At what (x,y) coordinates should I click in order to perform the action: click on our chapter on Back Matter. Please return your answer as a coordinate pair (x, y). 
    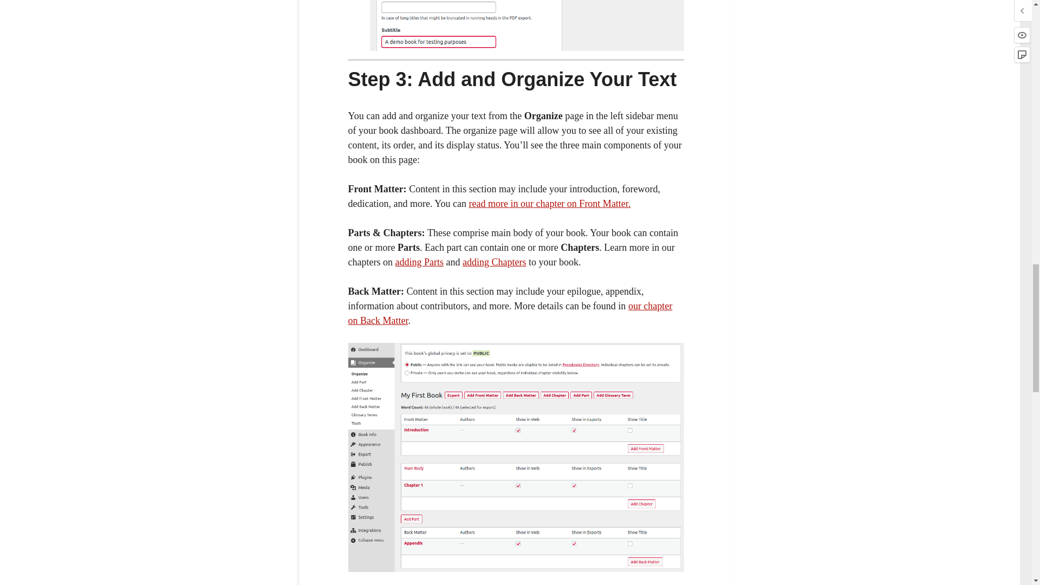
    Looking at the image, I should click on (509, 313).